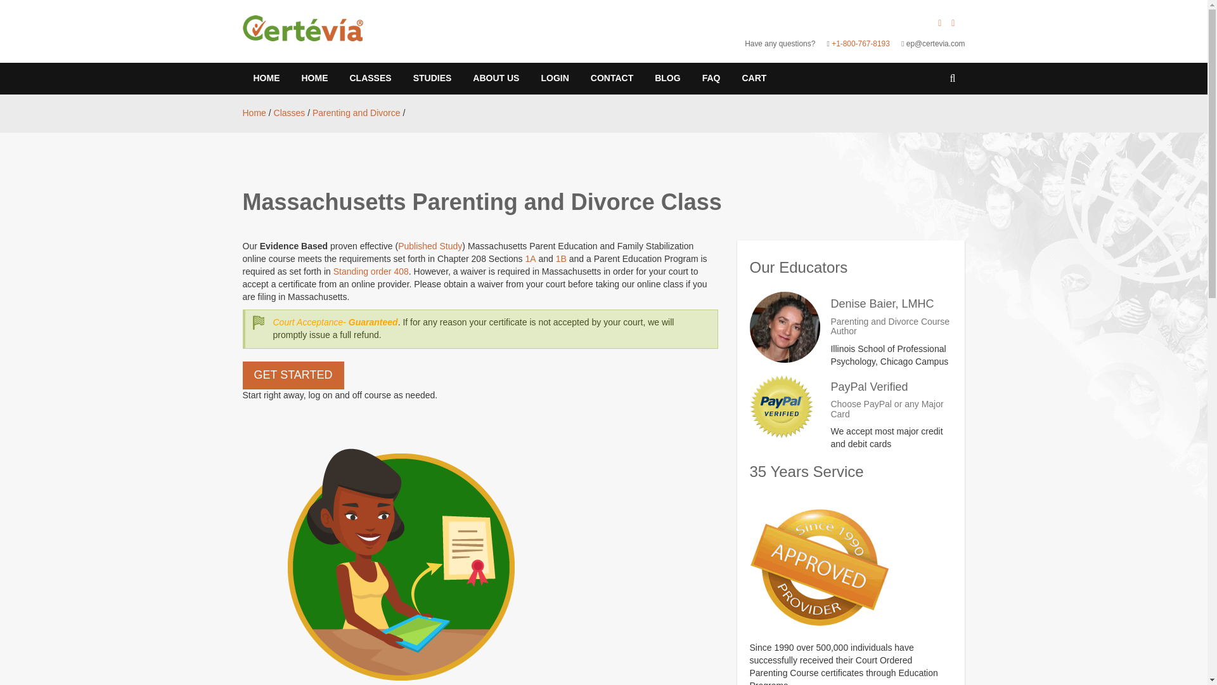  Describe the element at coordinates (432, 79) in the screenshot. I see `STUDIES` at that location.